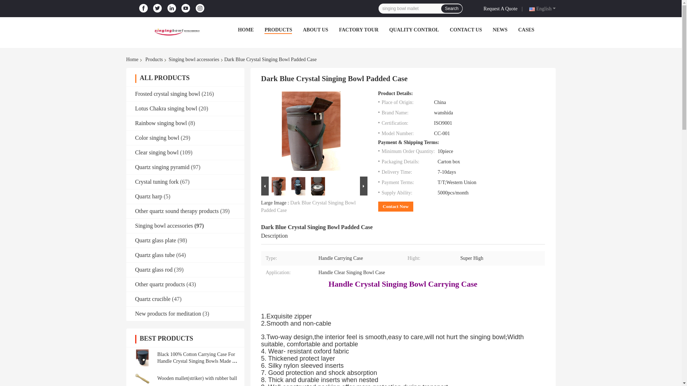  I want to click on Jinzhou Wanshida Quartz Glass Co.,Ltd LinkedIn, so click(172, 8).